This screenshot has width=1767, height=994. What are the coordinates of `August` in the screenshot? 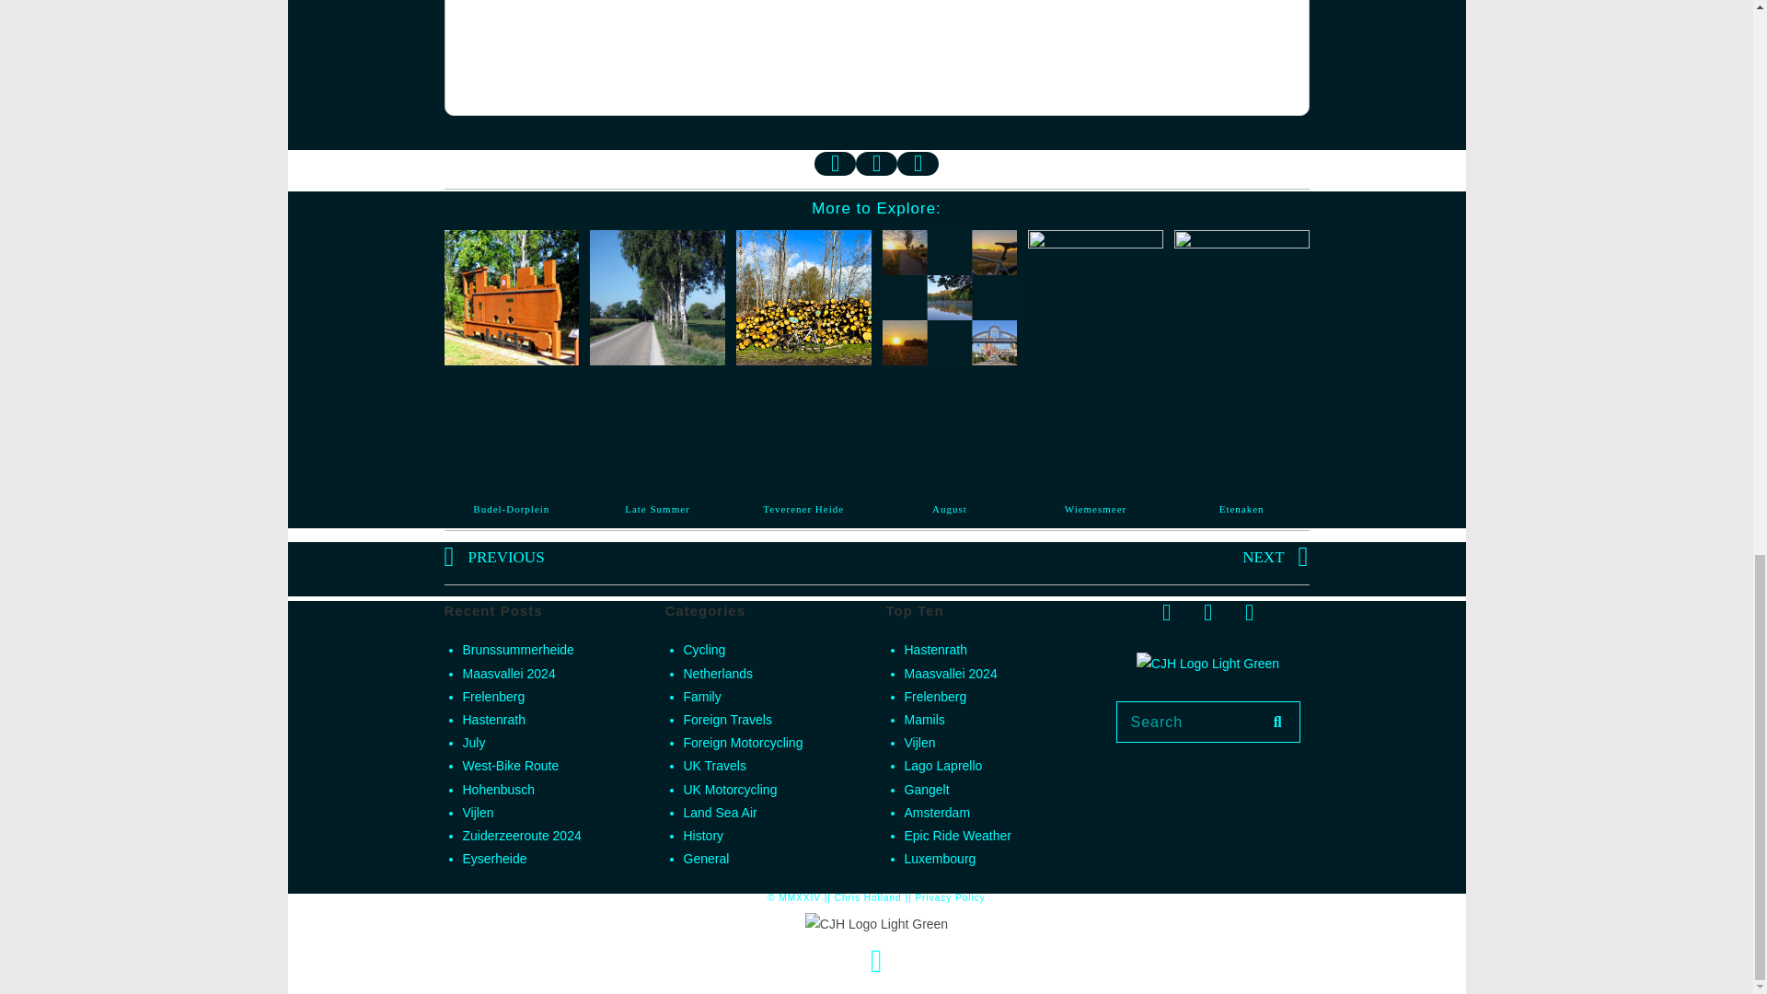 It's located at (950, 508).